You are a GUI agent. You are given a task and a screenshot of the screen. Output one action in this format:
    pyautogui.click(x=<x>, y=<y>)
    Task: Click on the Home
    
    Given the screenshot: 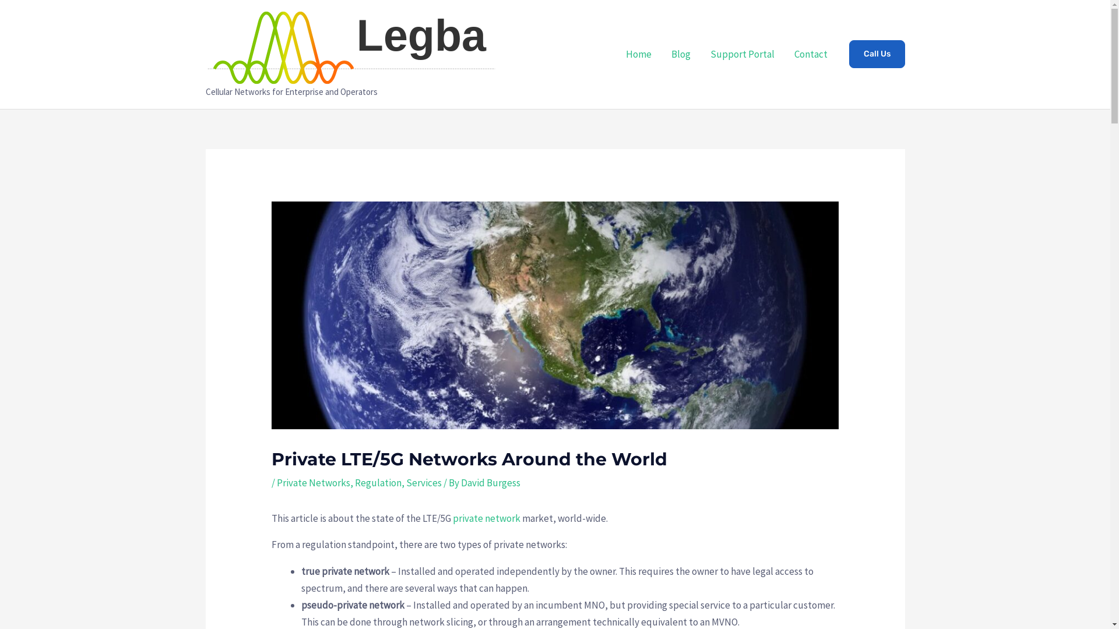 What is the action you would take?
    pyautogui.click(x=638, y=54)
    